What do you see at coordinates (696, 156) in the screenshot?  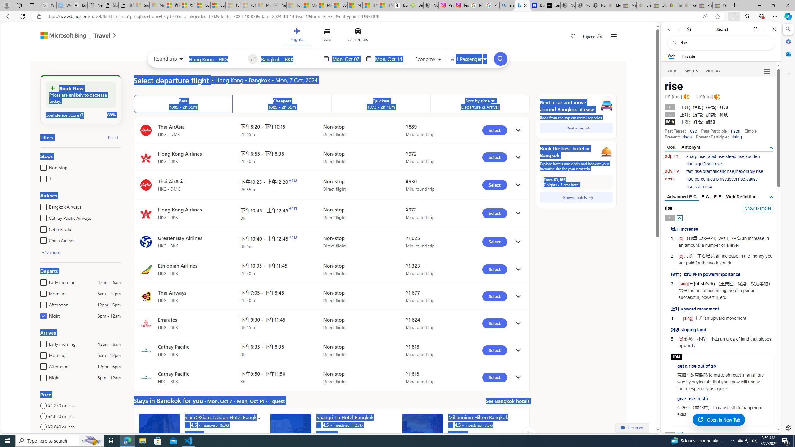 I see `sharp rise` at bounding box center [696, 156].